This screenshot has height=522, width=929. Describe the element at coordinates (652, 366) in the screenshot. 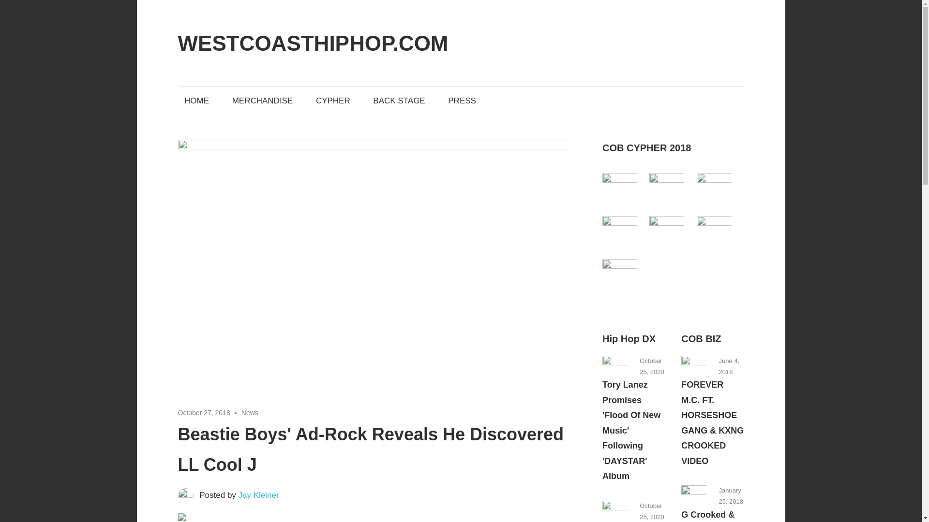

I see `October 25, 2020` at that location.